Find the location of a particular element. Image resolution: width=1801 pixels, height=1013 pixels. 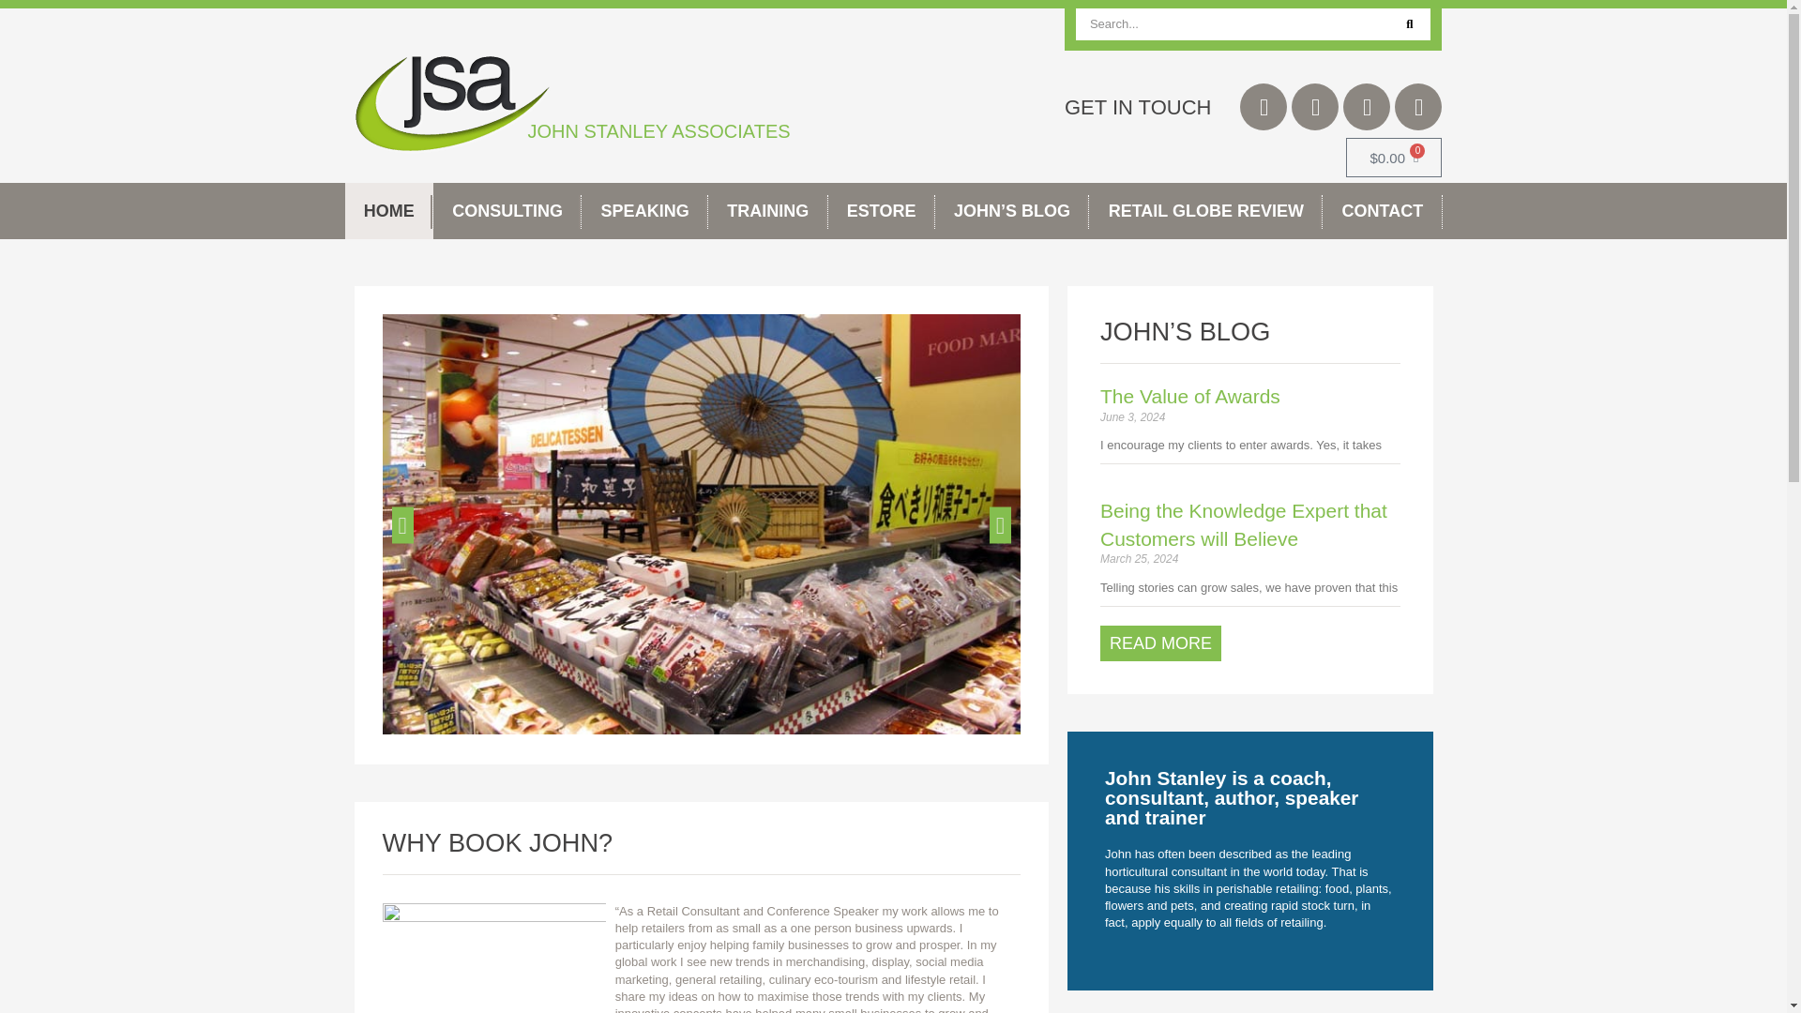

RETAIL GLOBE REVIEW is located at coordinates (1205, 210).